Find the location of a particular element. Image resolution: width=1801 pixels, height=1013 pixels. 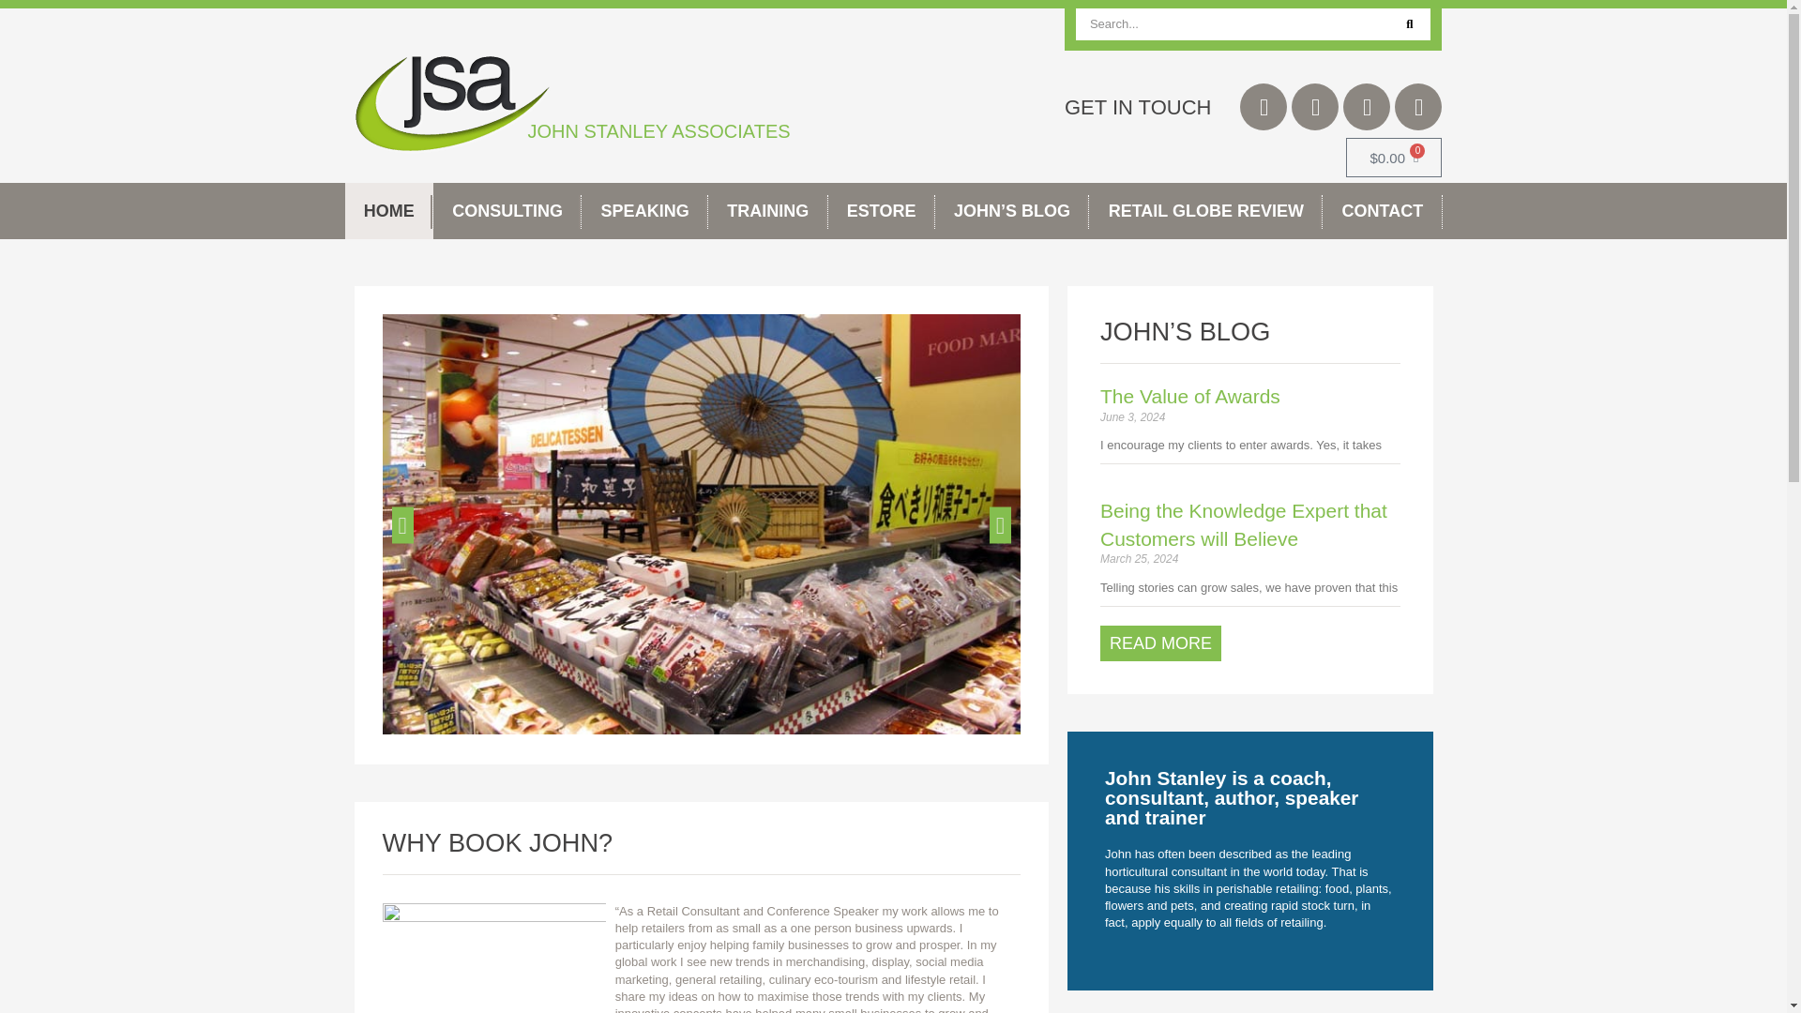

RETAIL GLOBE REVIEW is located at coordinates (1205, 210).